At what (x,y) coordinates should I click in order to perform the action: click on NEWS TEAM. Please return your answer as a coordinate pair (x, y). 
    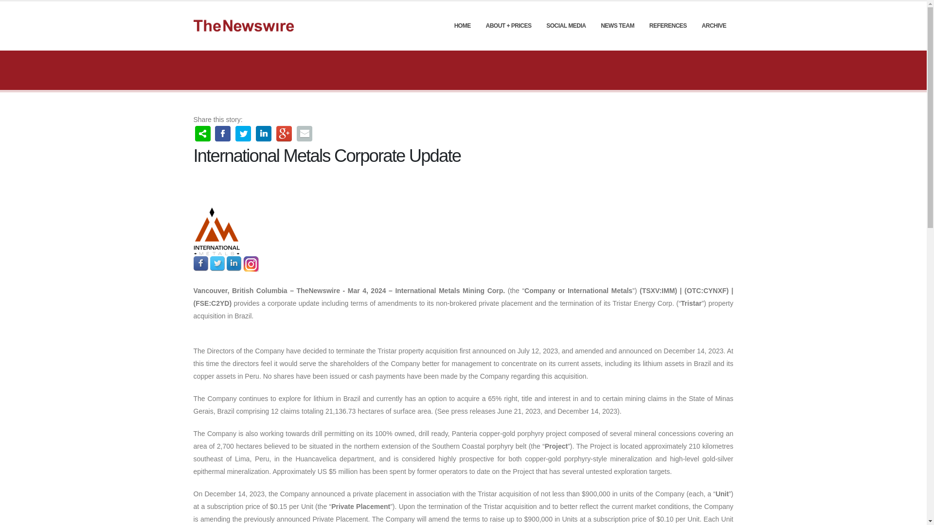
    Looking at the image, I should click on (618, 25).